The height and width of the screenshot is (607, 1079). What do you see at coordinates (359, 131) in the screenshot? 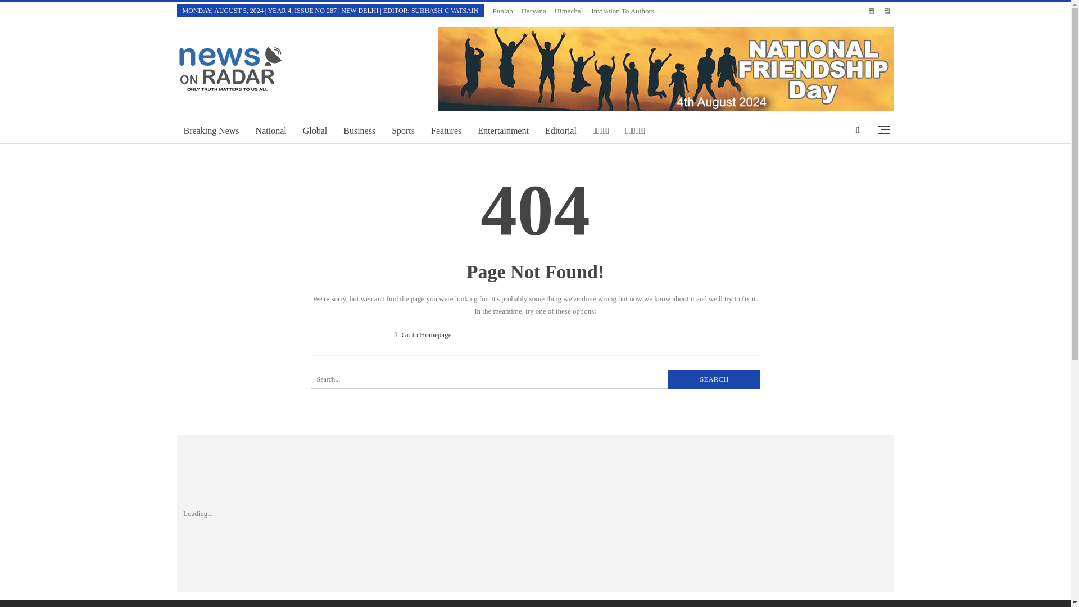
I see `Business` at bounding box center [359, 131].